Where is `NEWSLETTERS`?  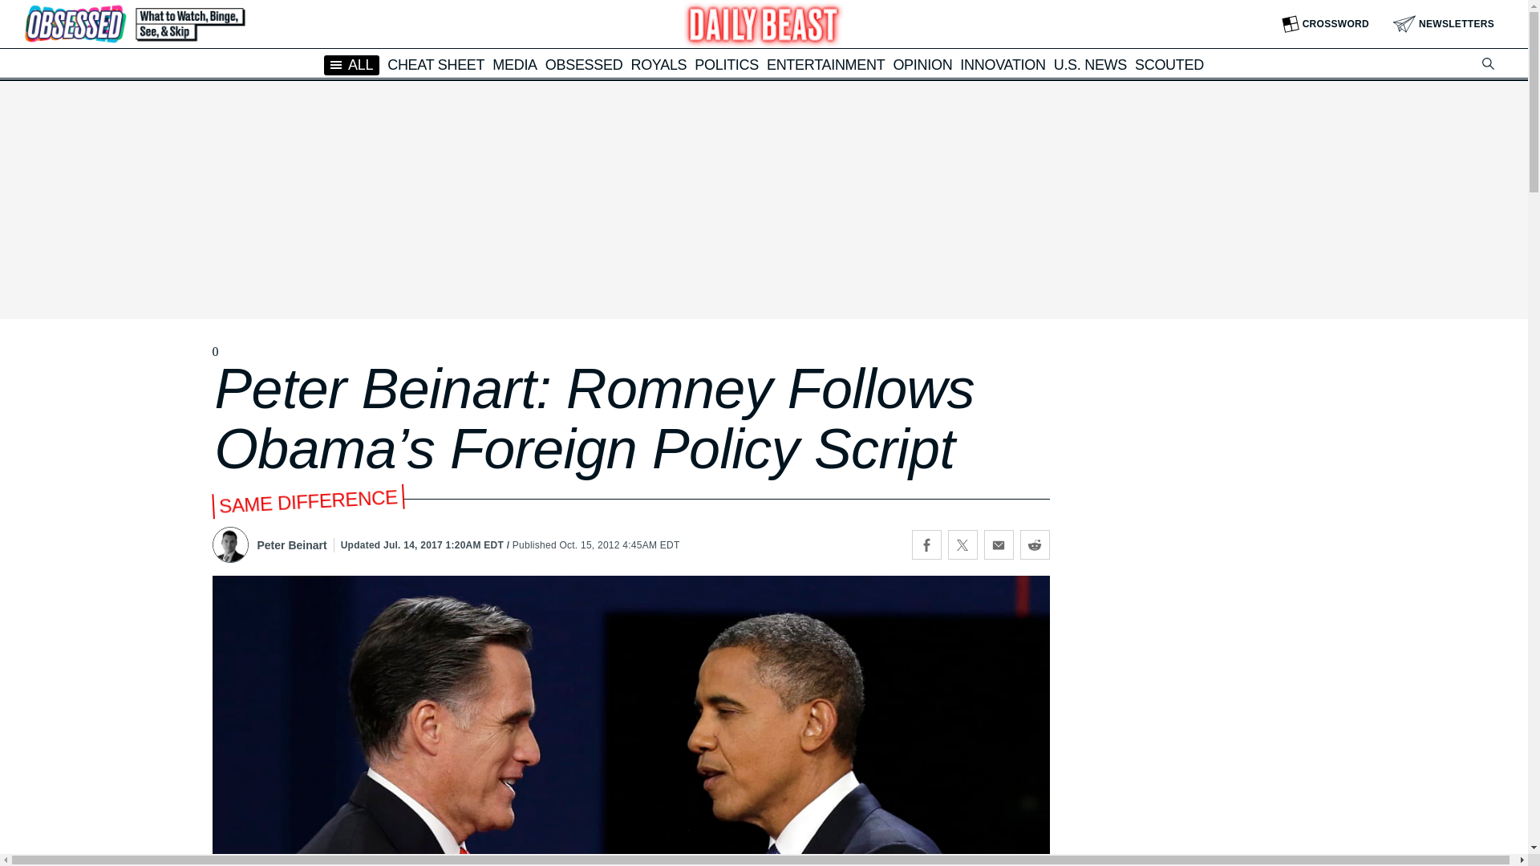 NEWSLETTERS is located at coordinates (1444, 24).